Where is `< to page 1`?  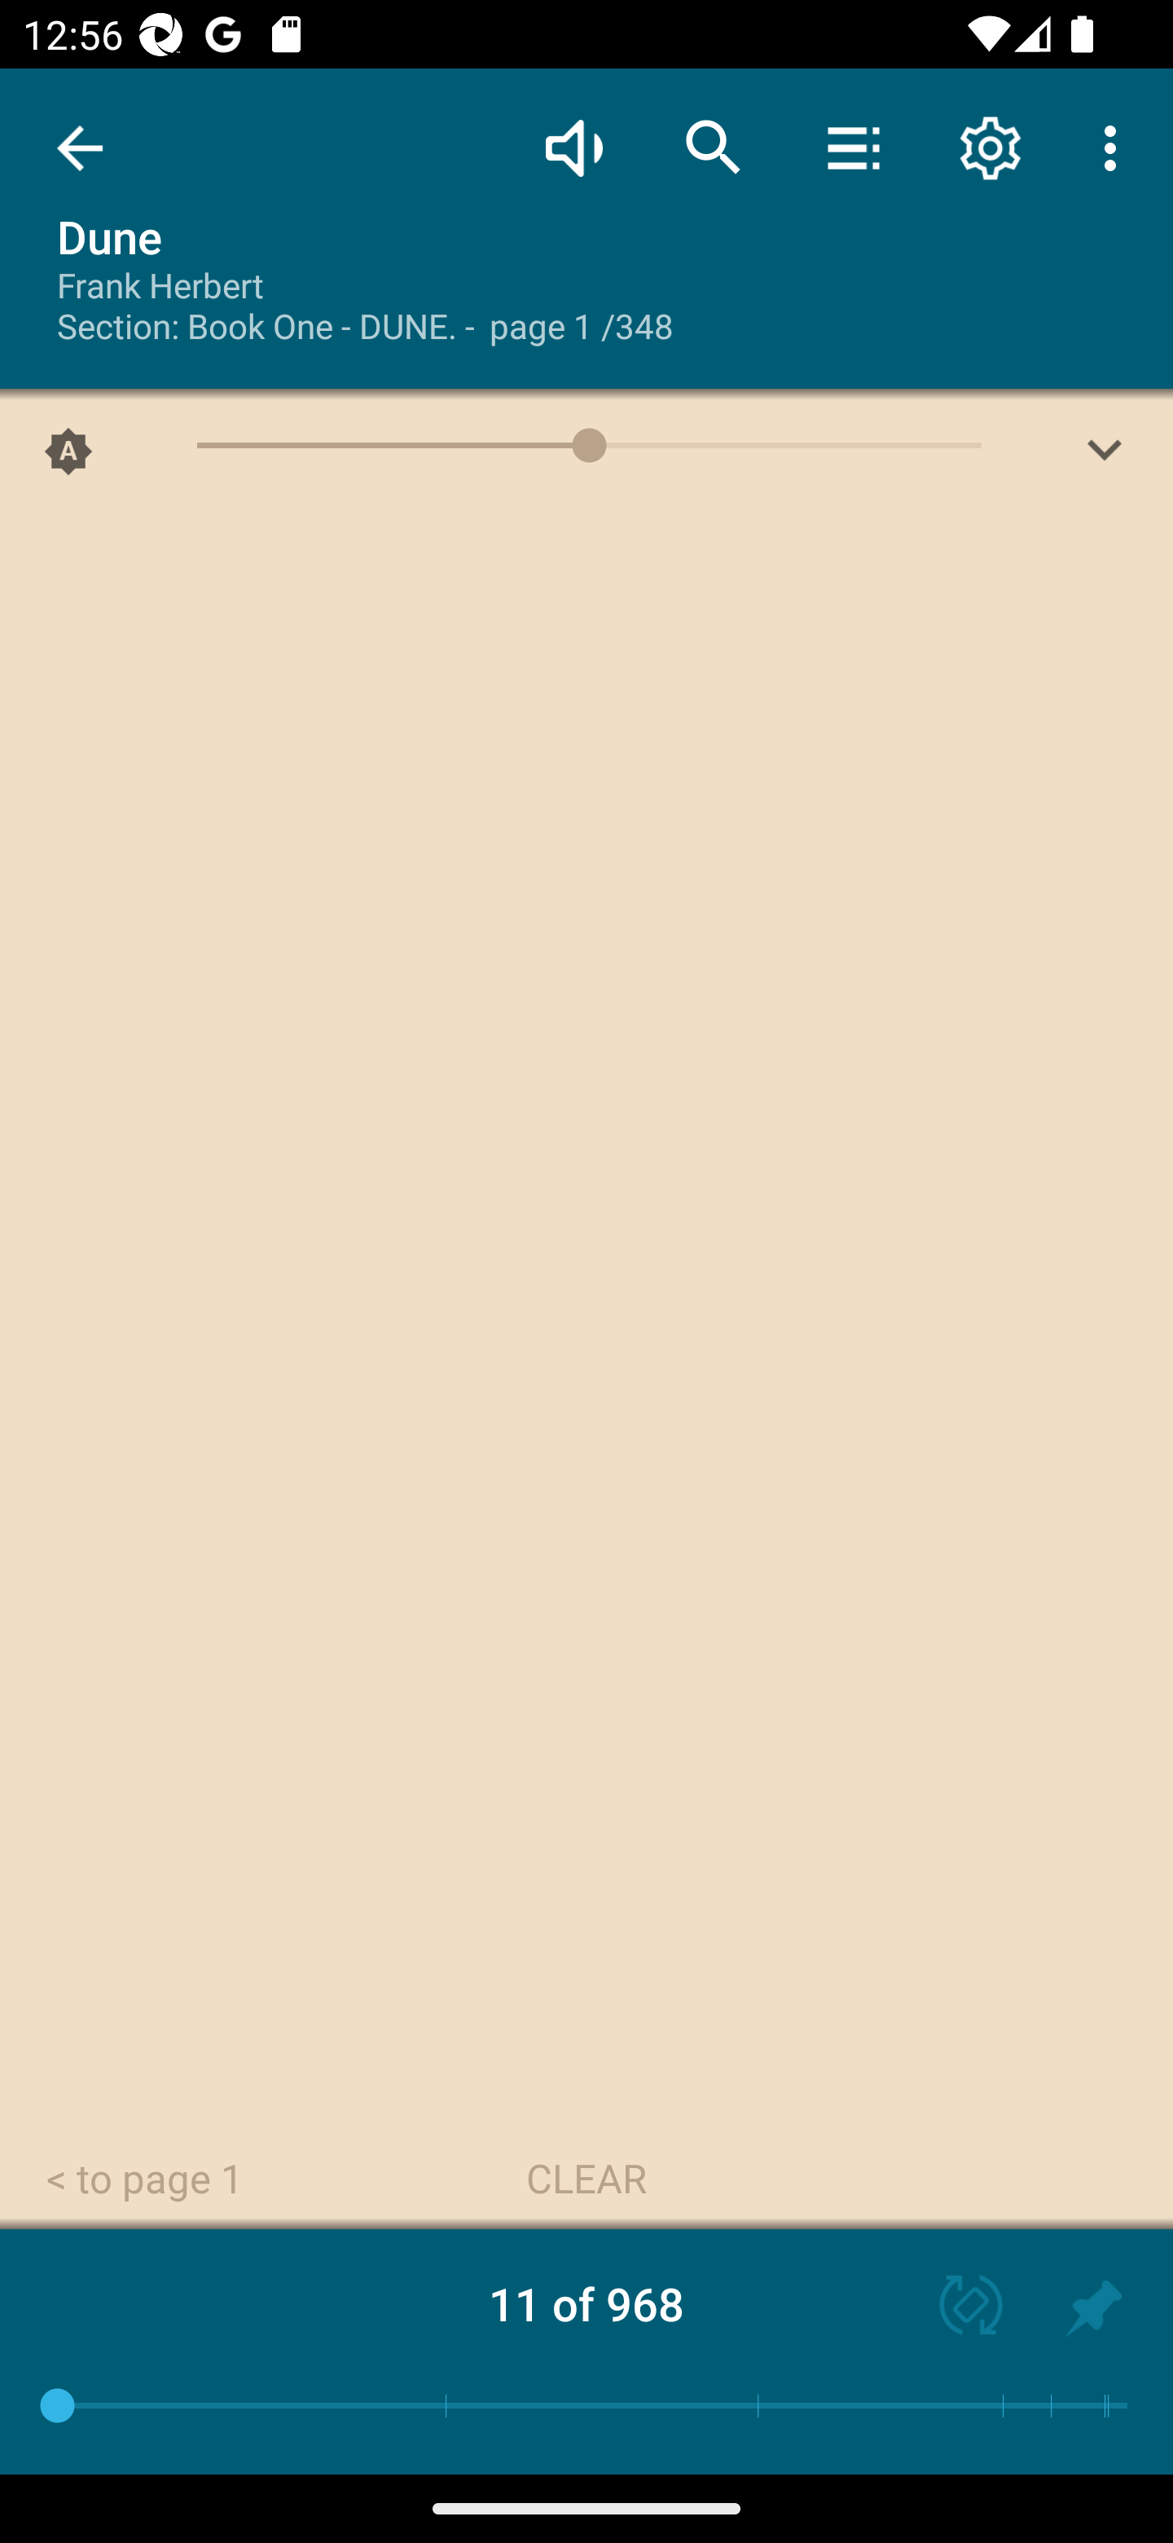
< to page 1 is located at coordinates (144, 2180).